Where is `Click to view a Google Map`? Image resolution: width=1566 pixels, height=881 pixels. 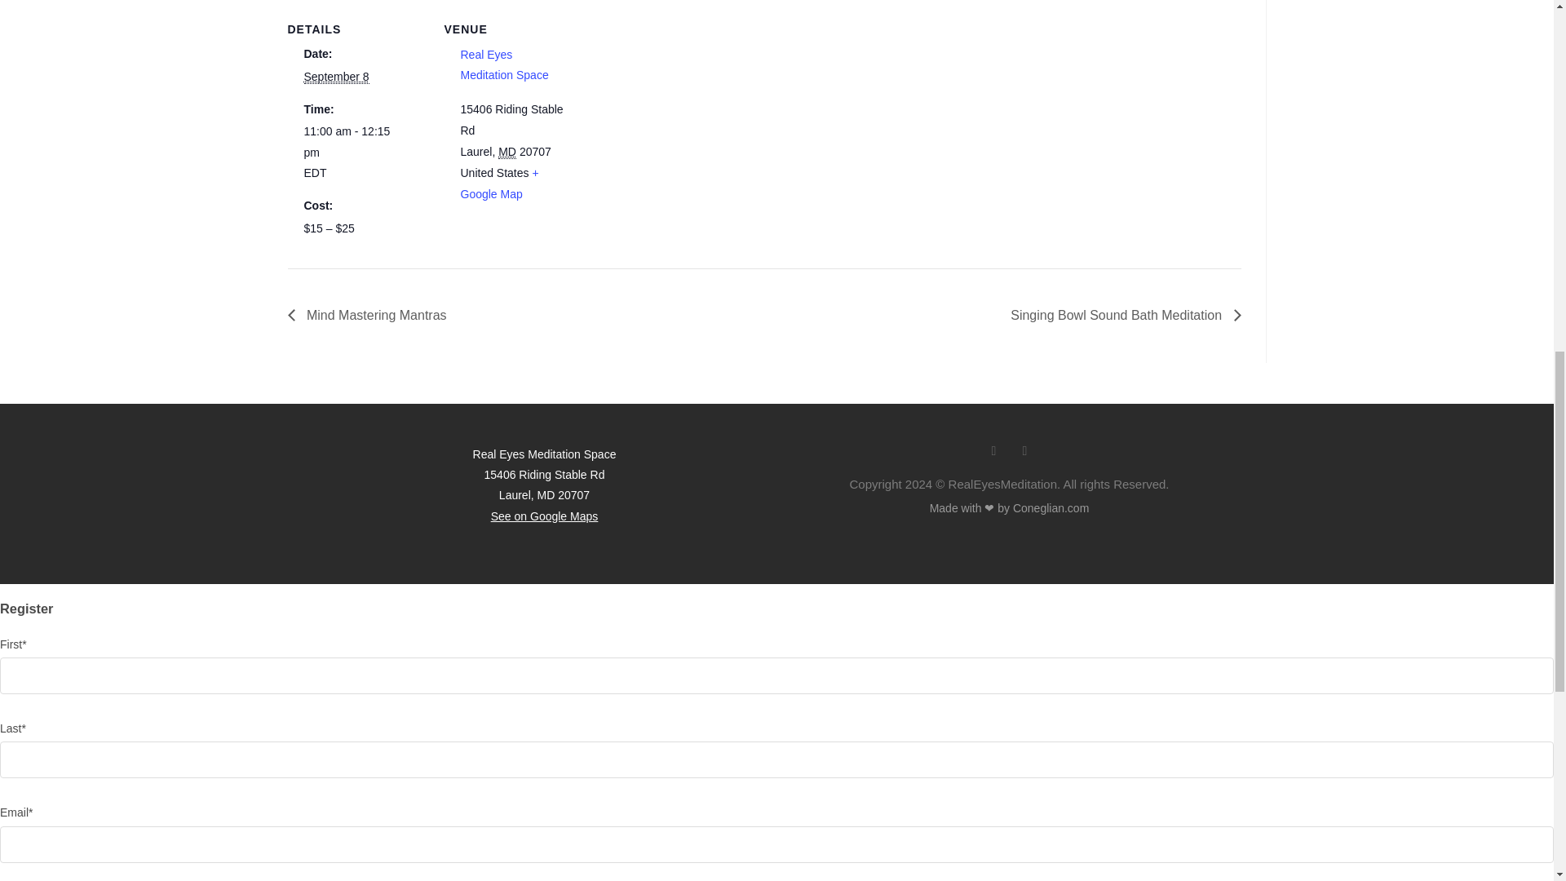 Click to view a Google Map is located at coordinates (499, 184).